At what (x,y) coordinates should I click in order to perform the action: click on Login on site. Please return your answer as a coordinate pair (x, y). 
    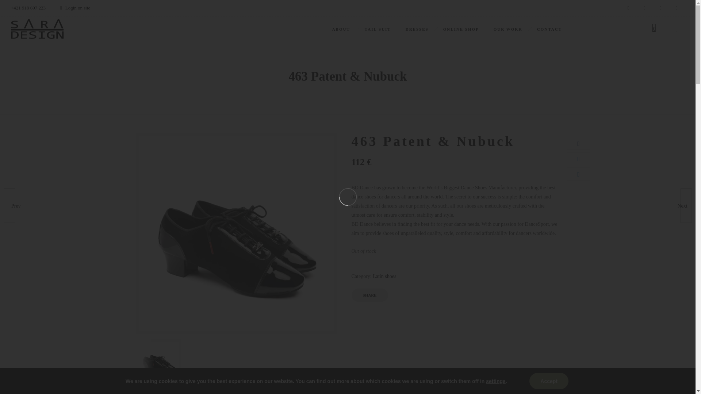
    Looking at the image, I should click on (75, 8).